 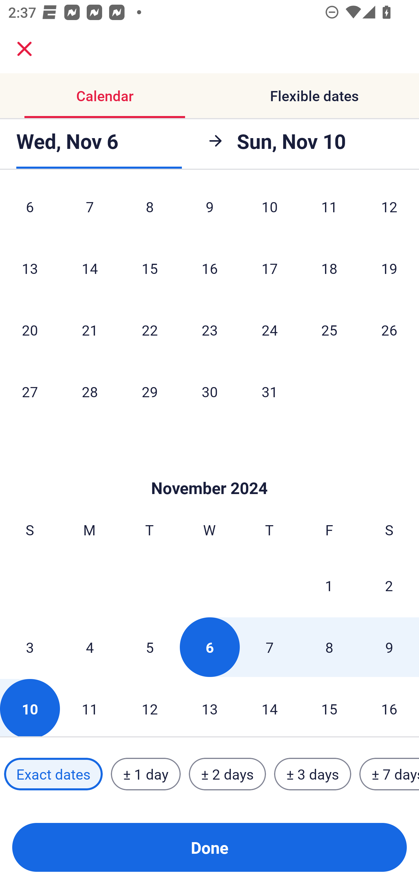 What do you see at coordinates (313, 774) in the screenshot?
I see `± 3 days` at bounding box center [313, 774].